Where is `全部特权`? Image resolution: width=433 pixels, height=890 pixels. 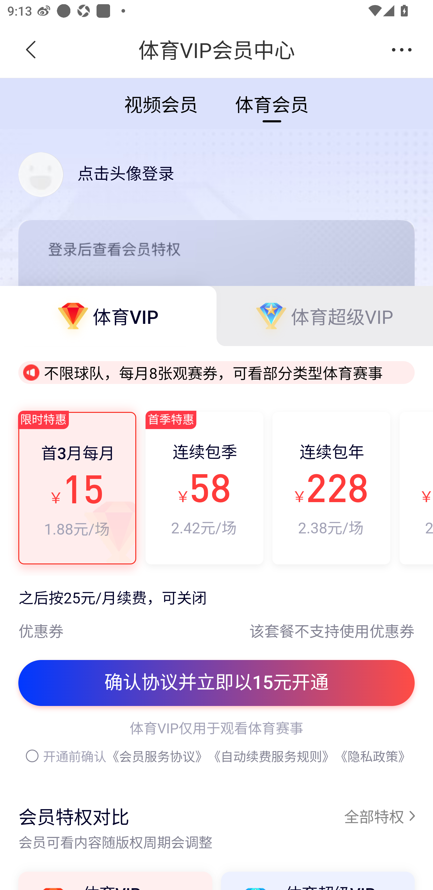
全部特权 is located at coordinates (379, 815).